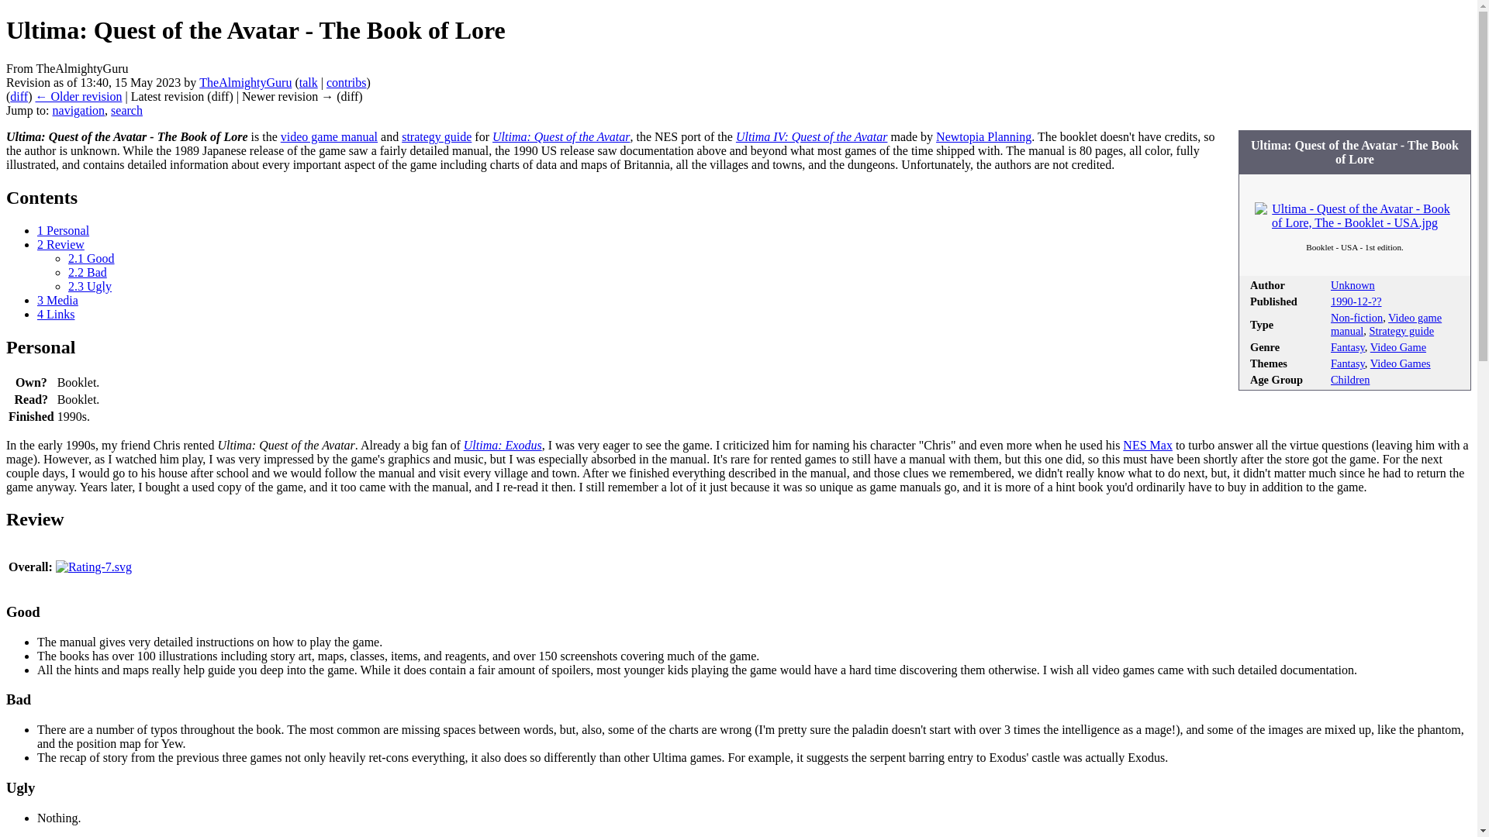 This screenshot has height=837, width=1489. What do you see at coordinates (1348, 346) in the screenshot?
I see `Category:Book Genre - Fantasy` at bounding box center [1348, 346].